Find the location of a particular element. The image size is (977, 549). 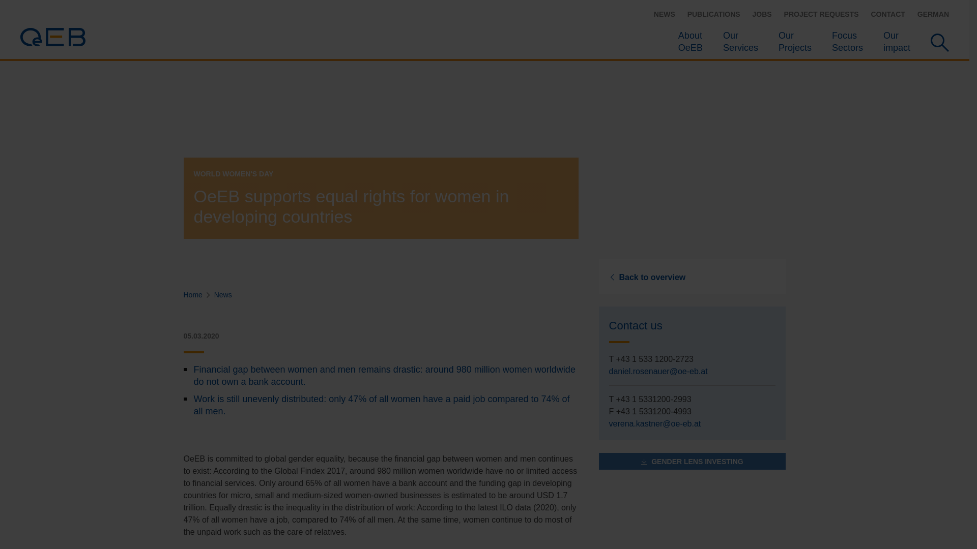

Contact is located at coordinates (690, 42).